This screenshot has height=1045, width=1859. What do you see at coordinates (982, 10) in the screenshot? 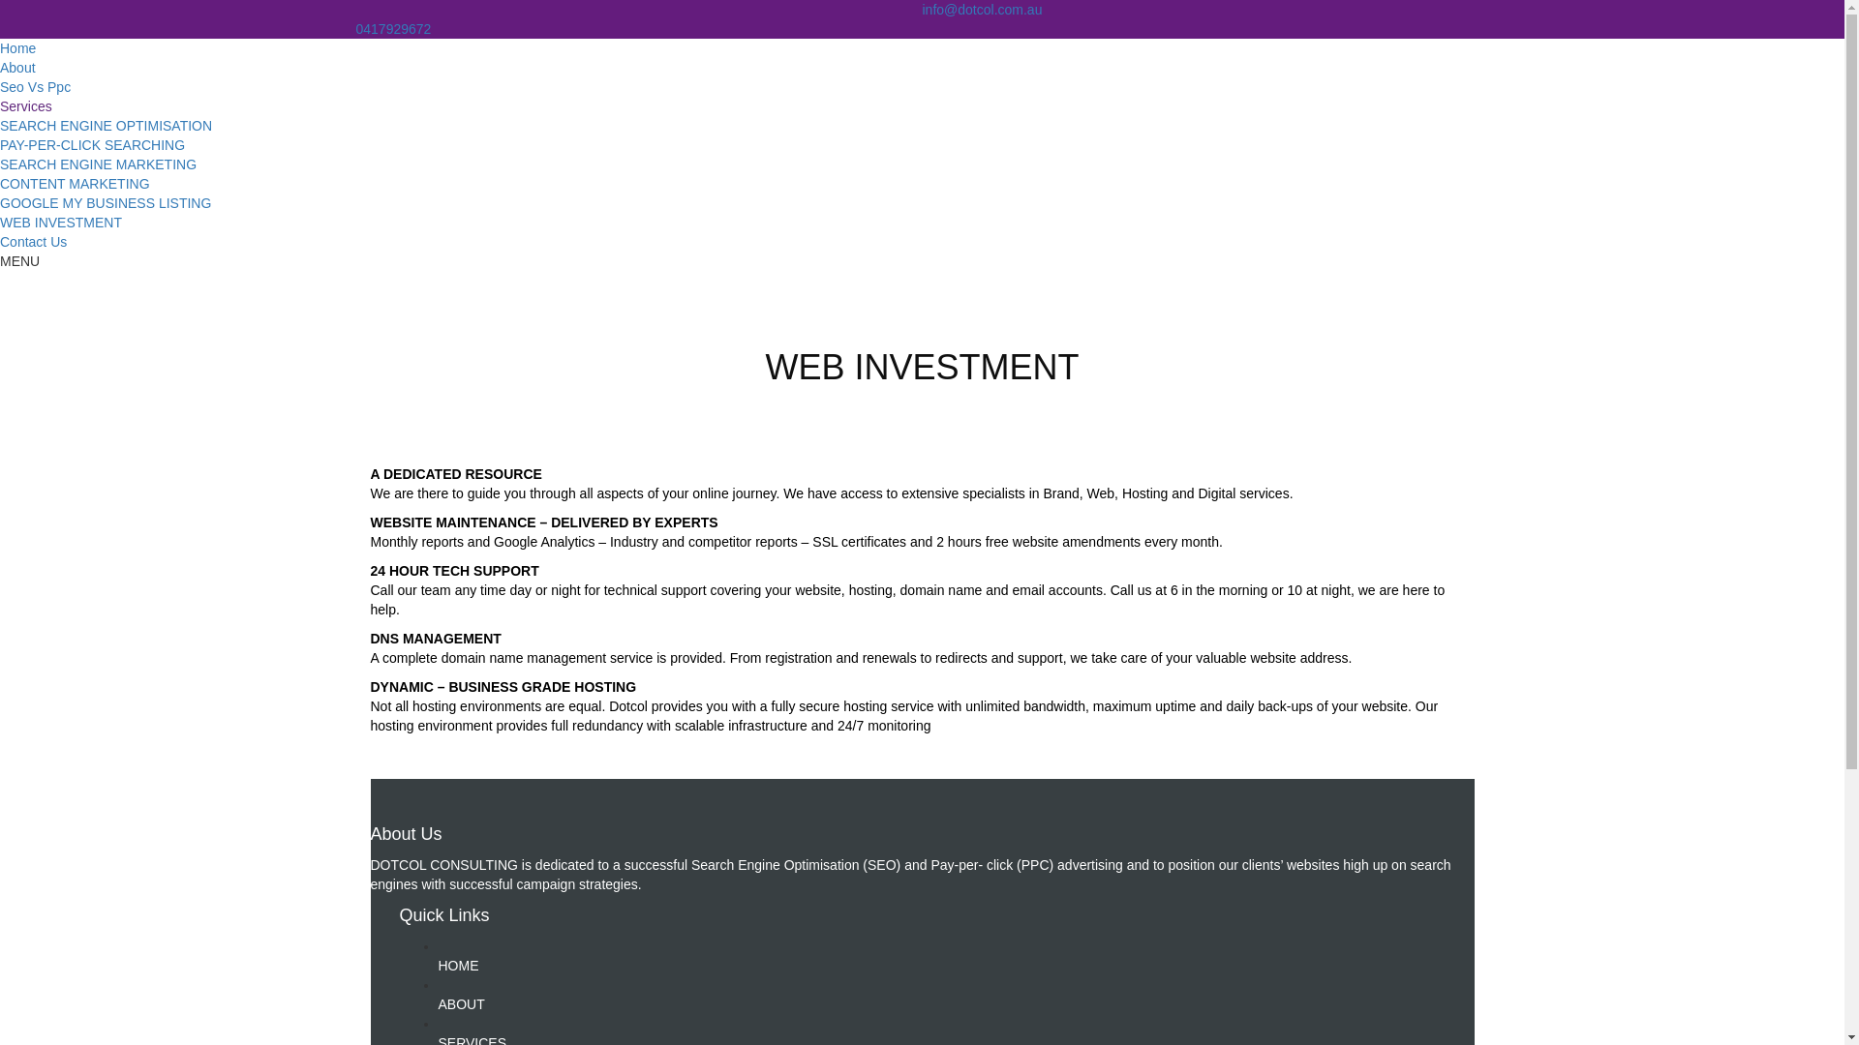
I see `info@dotcol.com.au` at bounding box center [982, 10].